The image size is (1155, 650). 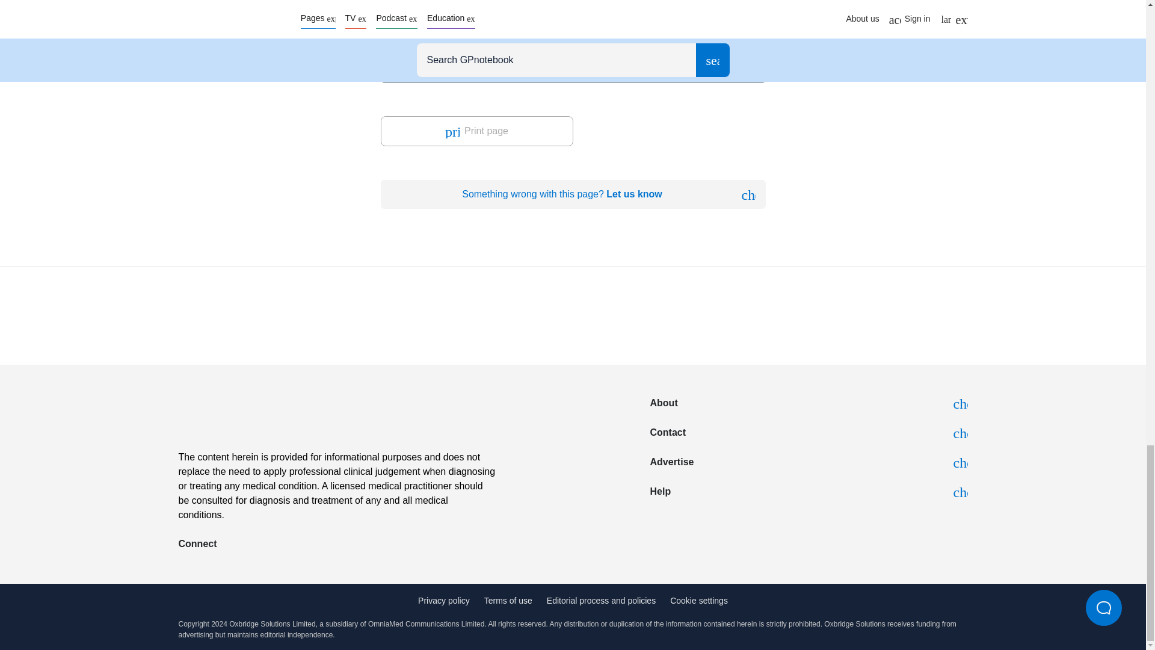 What do you see at coordinates (698, 601) in the screenshot?
I see `Cookie settings` at bounding box center [698, 601].